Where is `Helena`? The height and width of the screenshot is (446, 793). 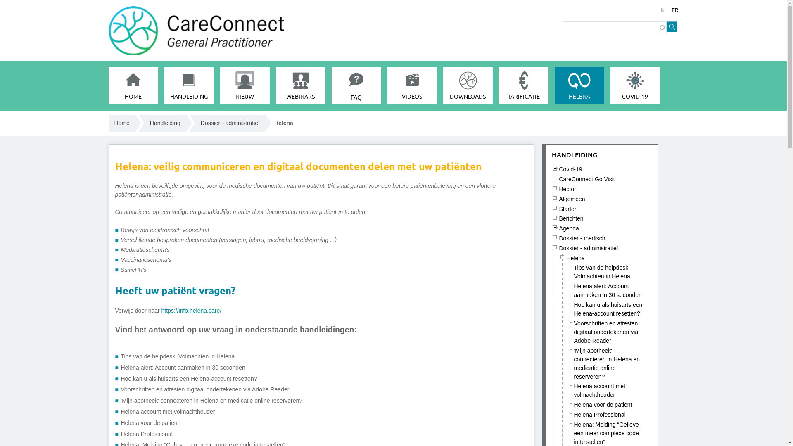
Helena is located at coordinates (576, 258).